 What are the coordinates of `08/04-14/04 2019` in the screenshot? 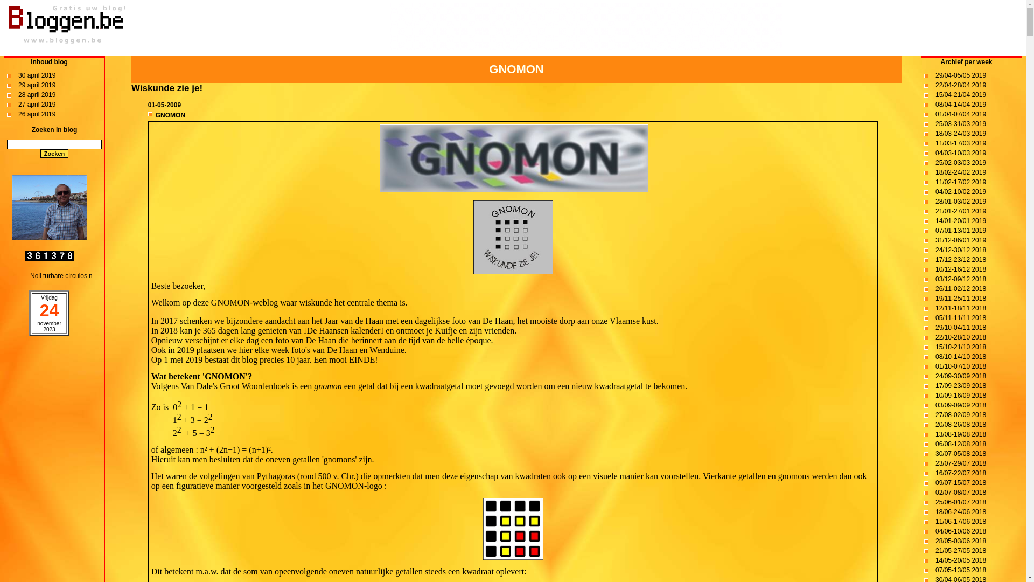 It's located at (961, 105).